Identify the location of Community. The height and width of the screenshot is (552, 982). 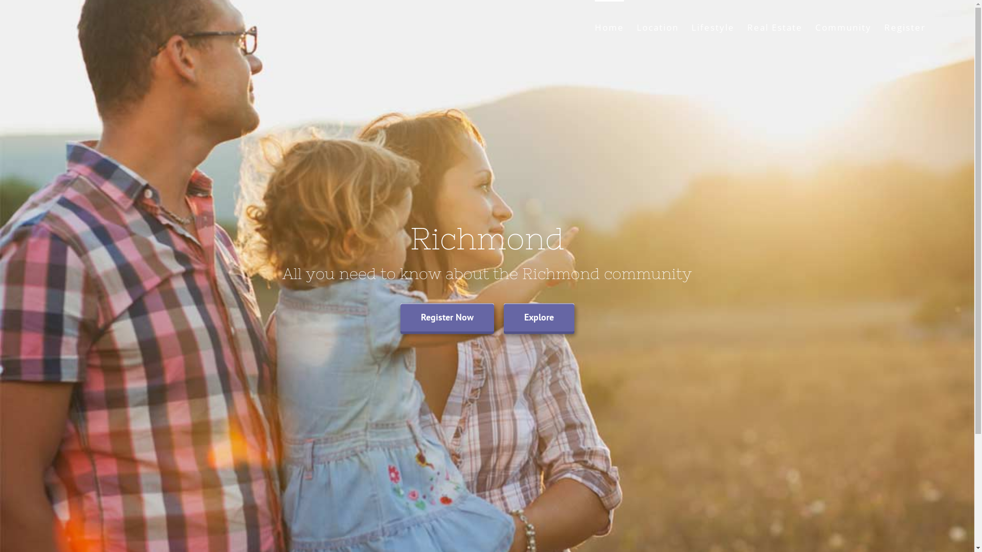
(843, 27).